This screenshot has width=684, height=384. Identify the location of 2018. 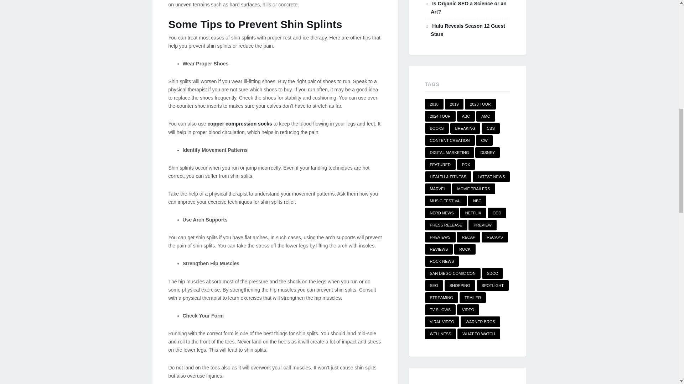
(434, 104).